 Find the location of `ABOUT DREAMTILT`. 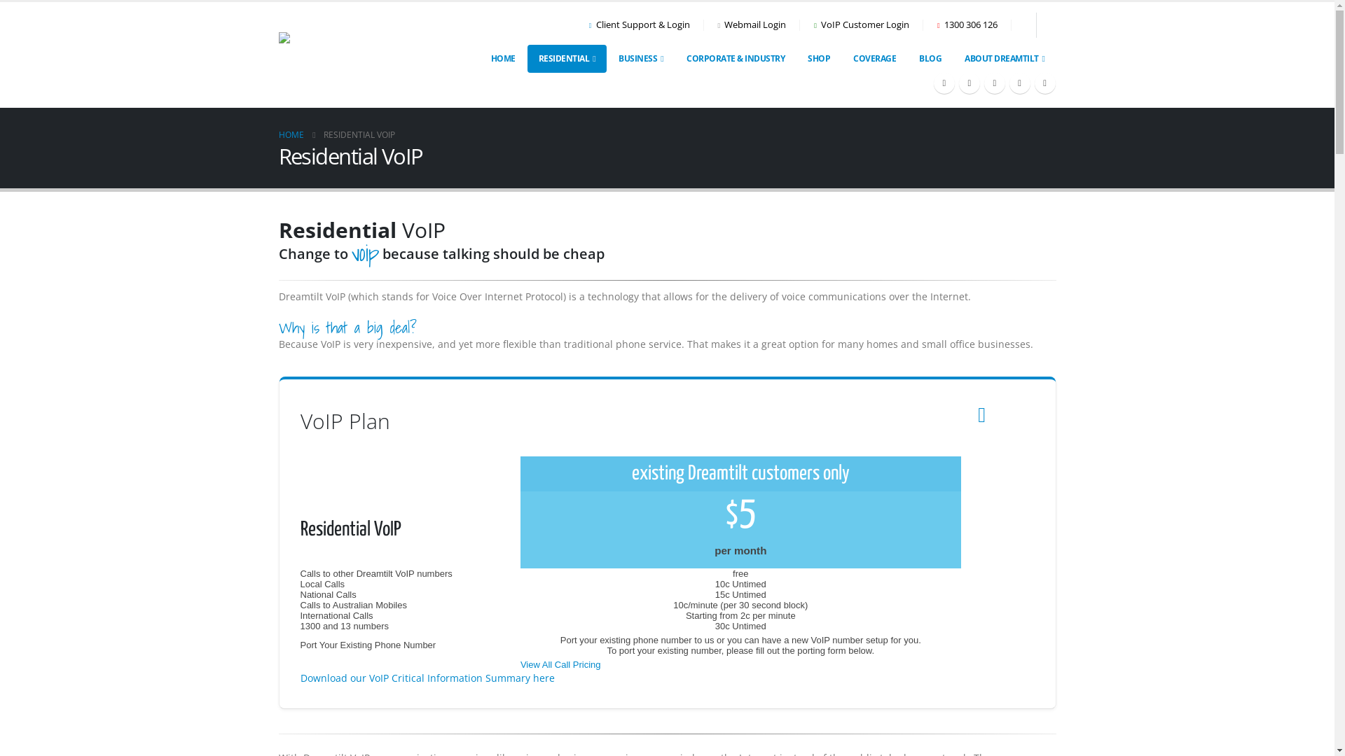

ABOUT DREAMTILT is located at coordinates (1005, 59).